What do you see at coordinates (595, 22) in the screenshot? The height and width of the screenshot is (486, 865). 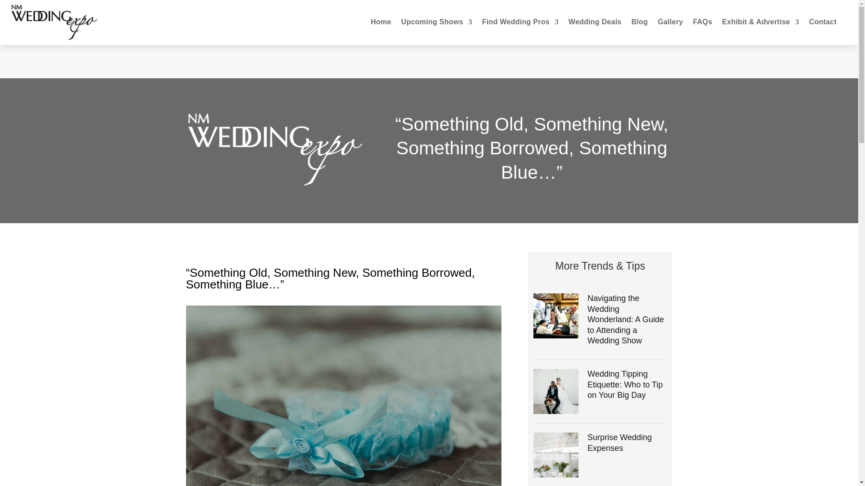 I see `Wedding Deals` at bounding box center [595, 22].